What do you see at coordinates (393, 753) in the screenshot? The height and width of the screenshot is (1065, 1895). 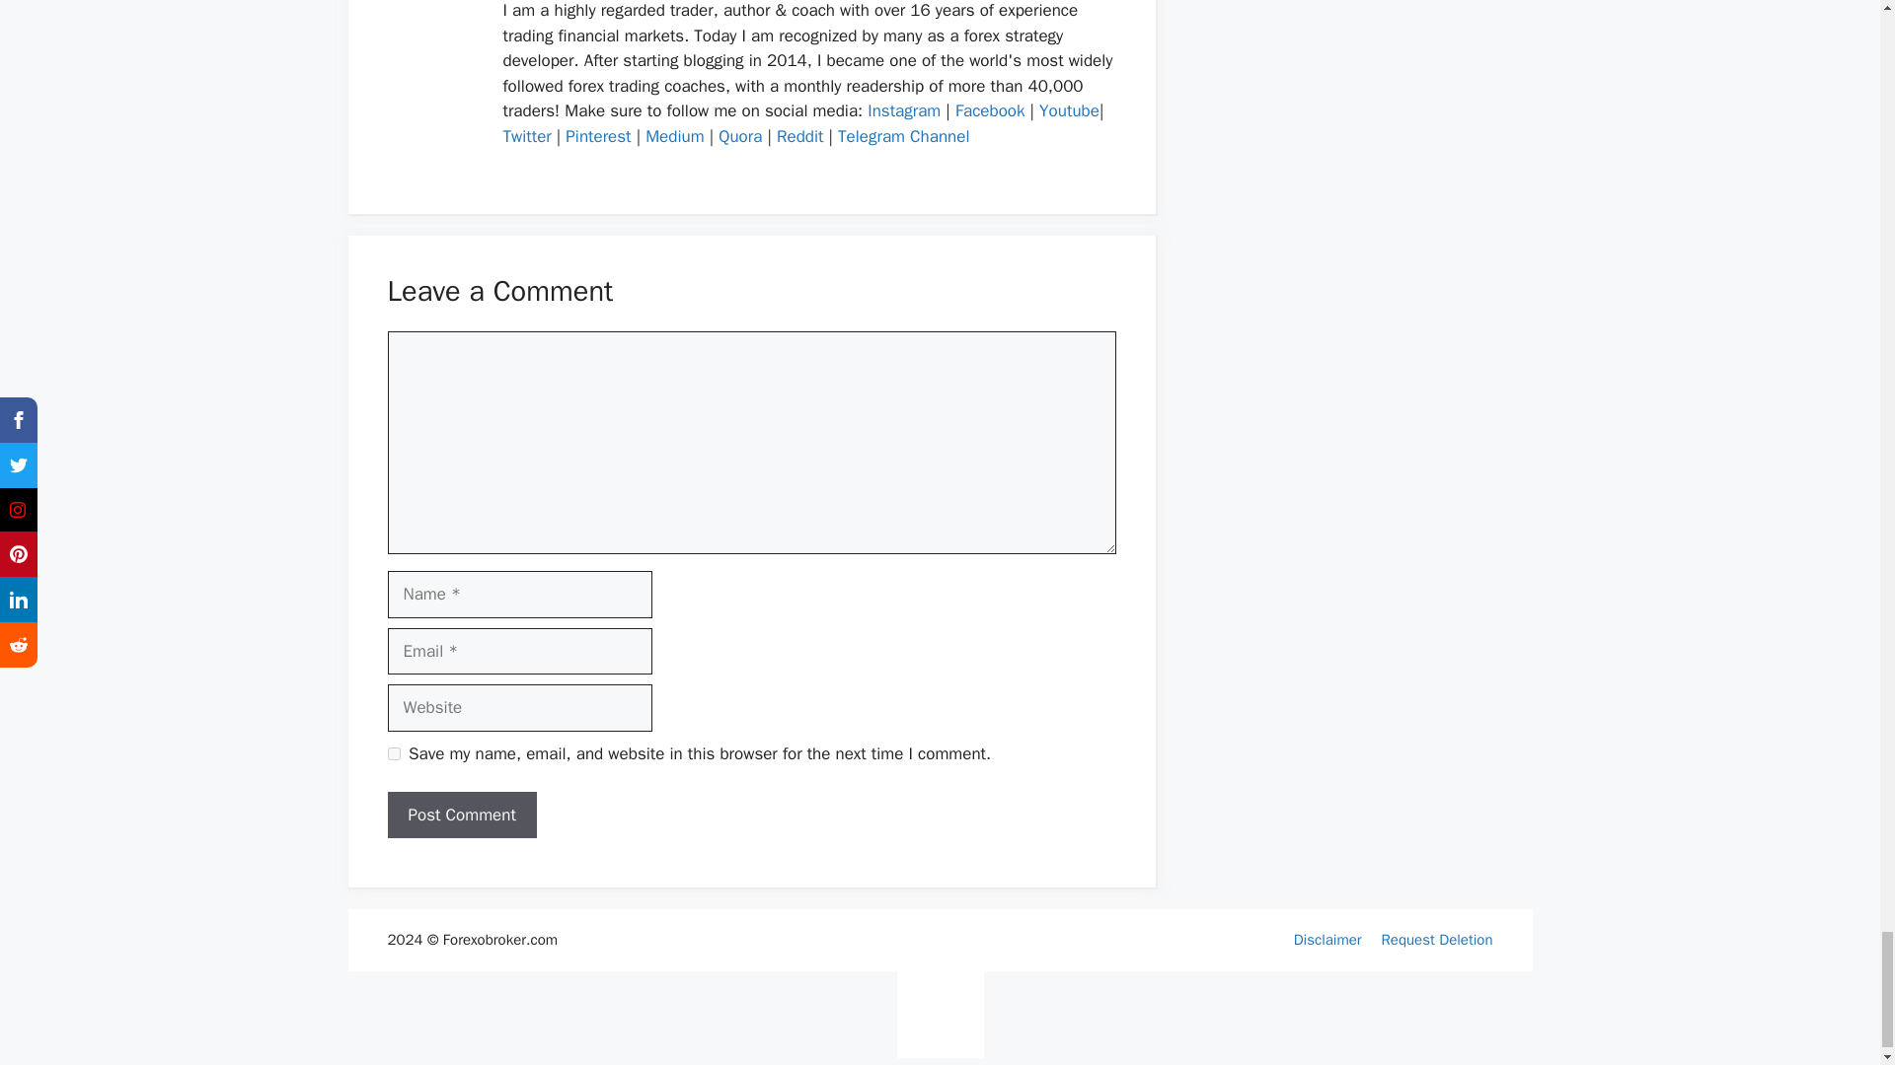 I see `yes` at bounding box center [393, 753].